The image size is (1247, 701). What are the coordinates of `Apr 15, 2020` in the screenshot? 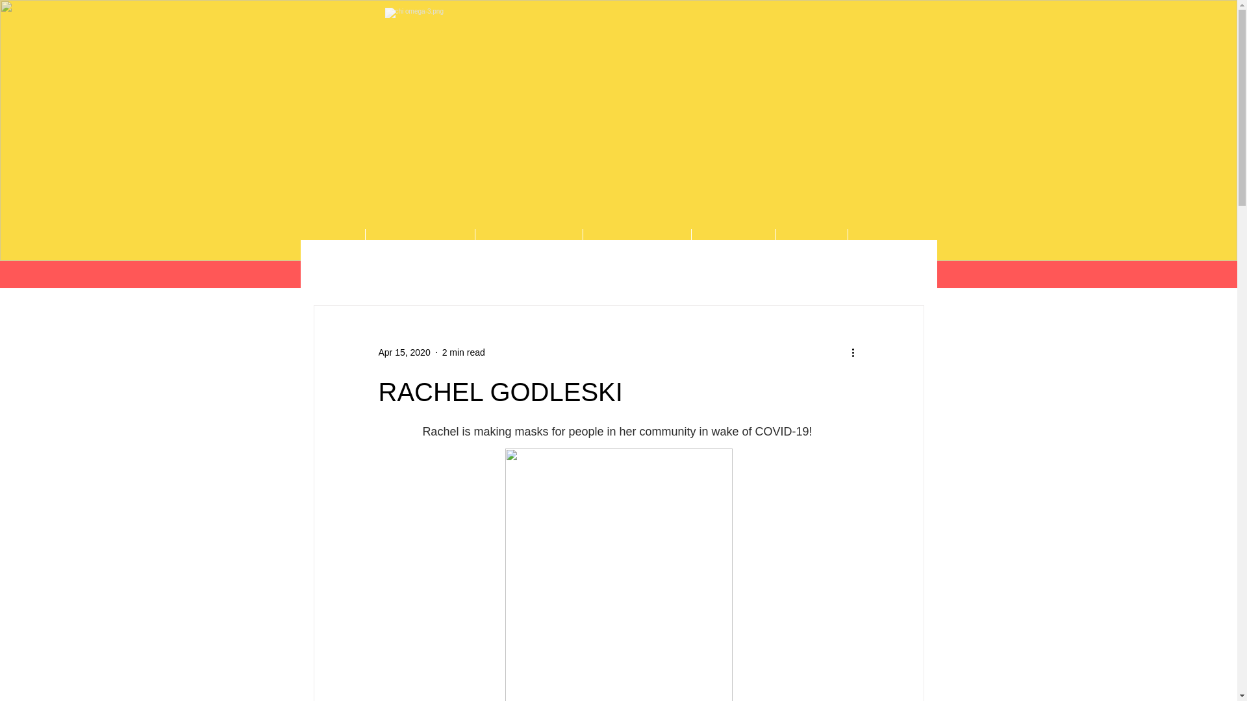 It's located at (404, 351).